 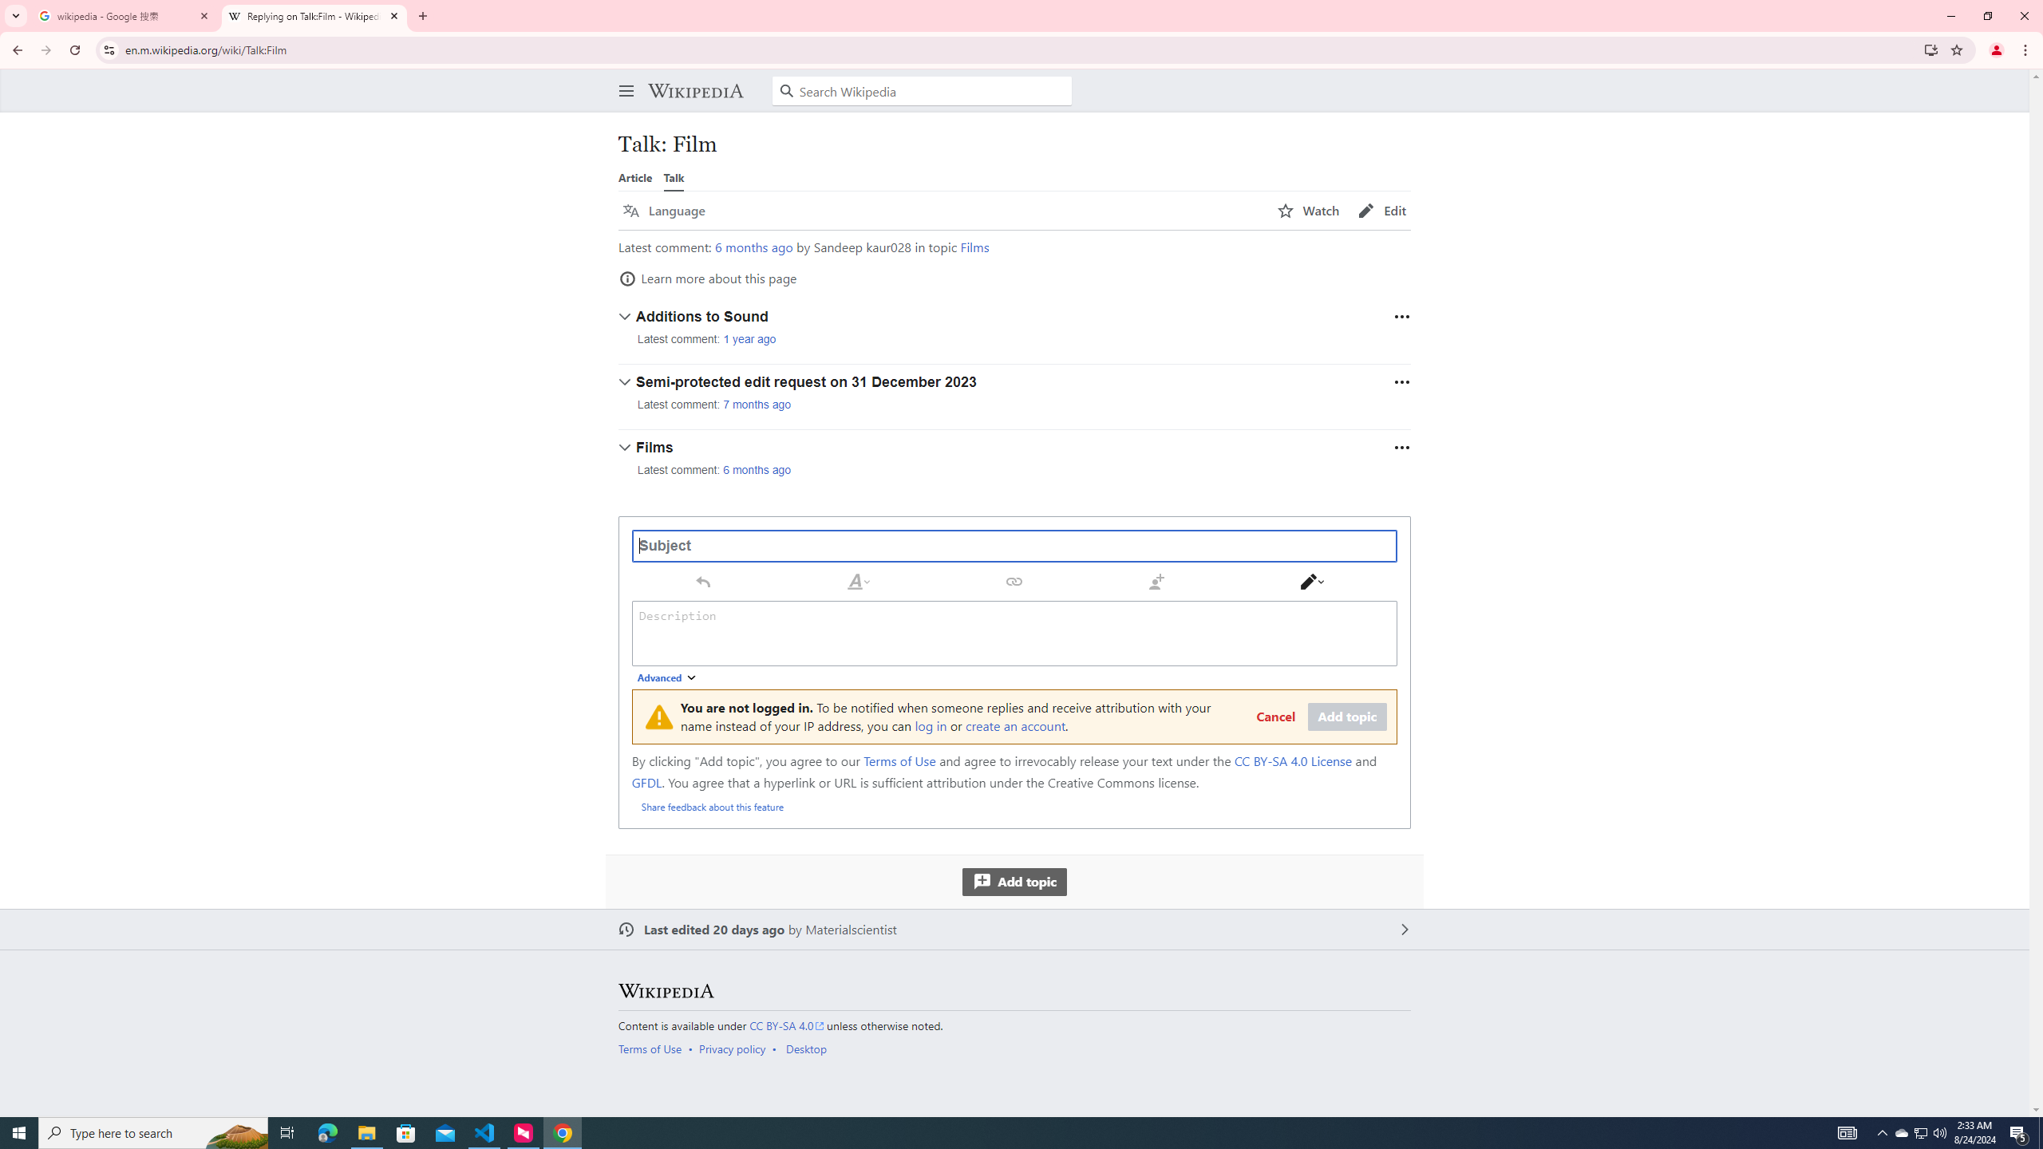 What do you see at coordinates (1014, 930) in the screenshot?
I see `Last edited 20 days ago by Materialscientist` at bounding box center [1014, 930].